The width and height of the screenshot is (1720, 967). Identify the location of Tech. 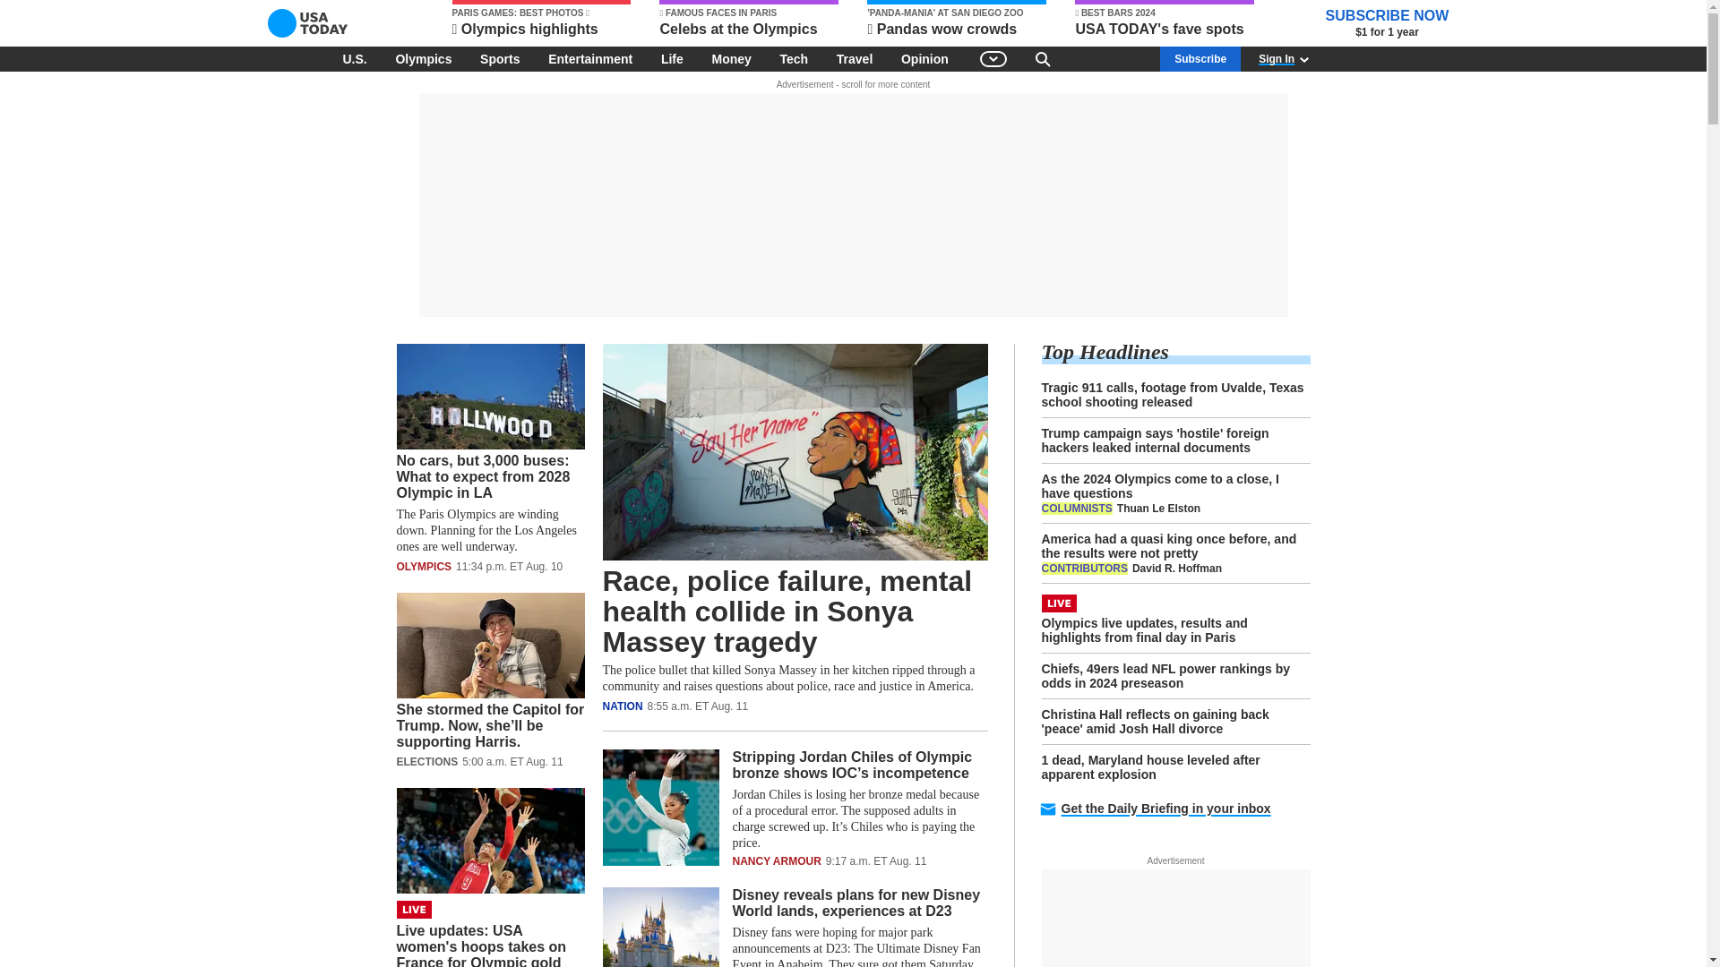
(794, 58).